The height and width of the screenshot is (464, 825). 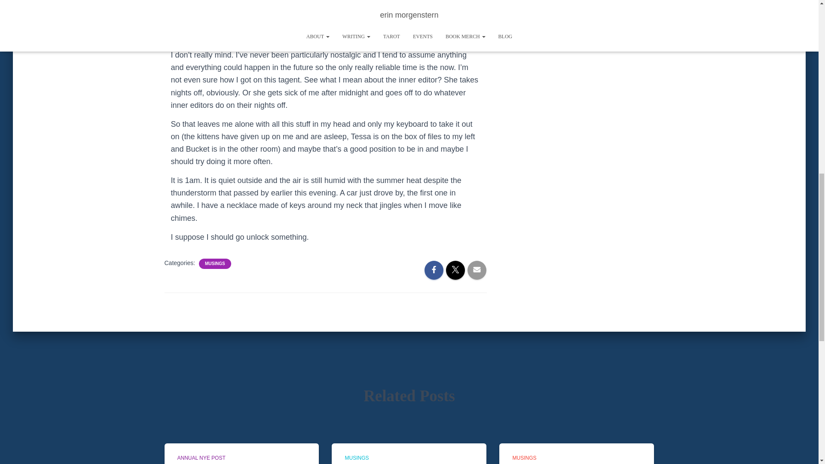 I want to click on ANNUAL NYE POST, so click(x=201, y=458).